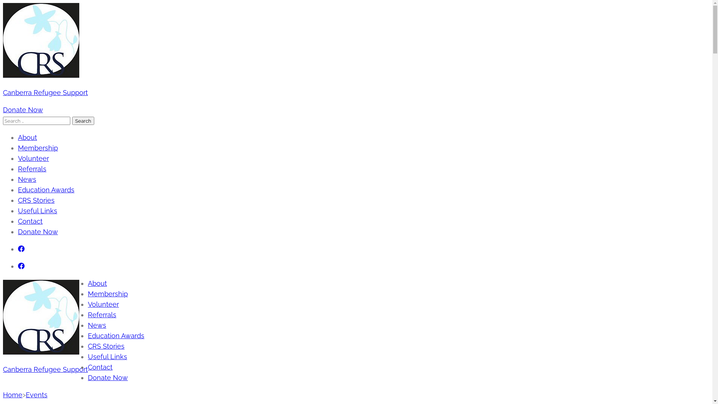 Image resolution: width=718 pixels, height=404 pixels. I want to click on About, so click(97, 284).